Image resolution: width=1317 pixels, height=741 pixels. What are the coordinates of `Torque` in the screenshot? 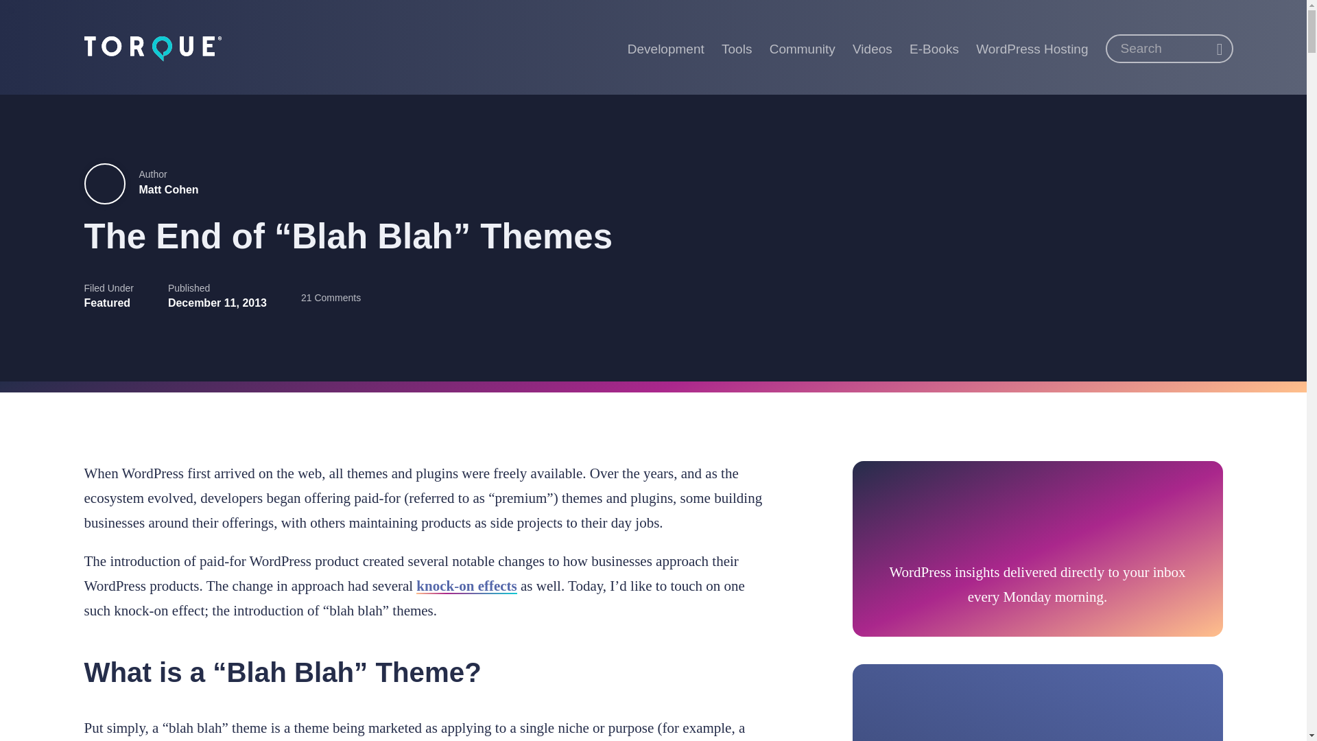 It's located at (152, 47).